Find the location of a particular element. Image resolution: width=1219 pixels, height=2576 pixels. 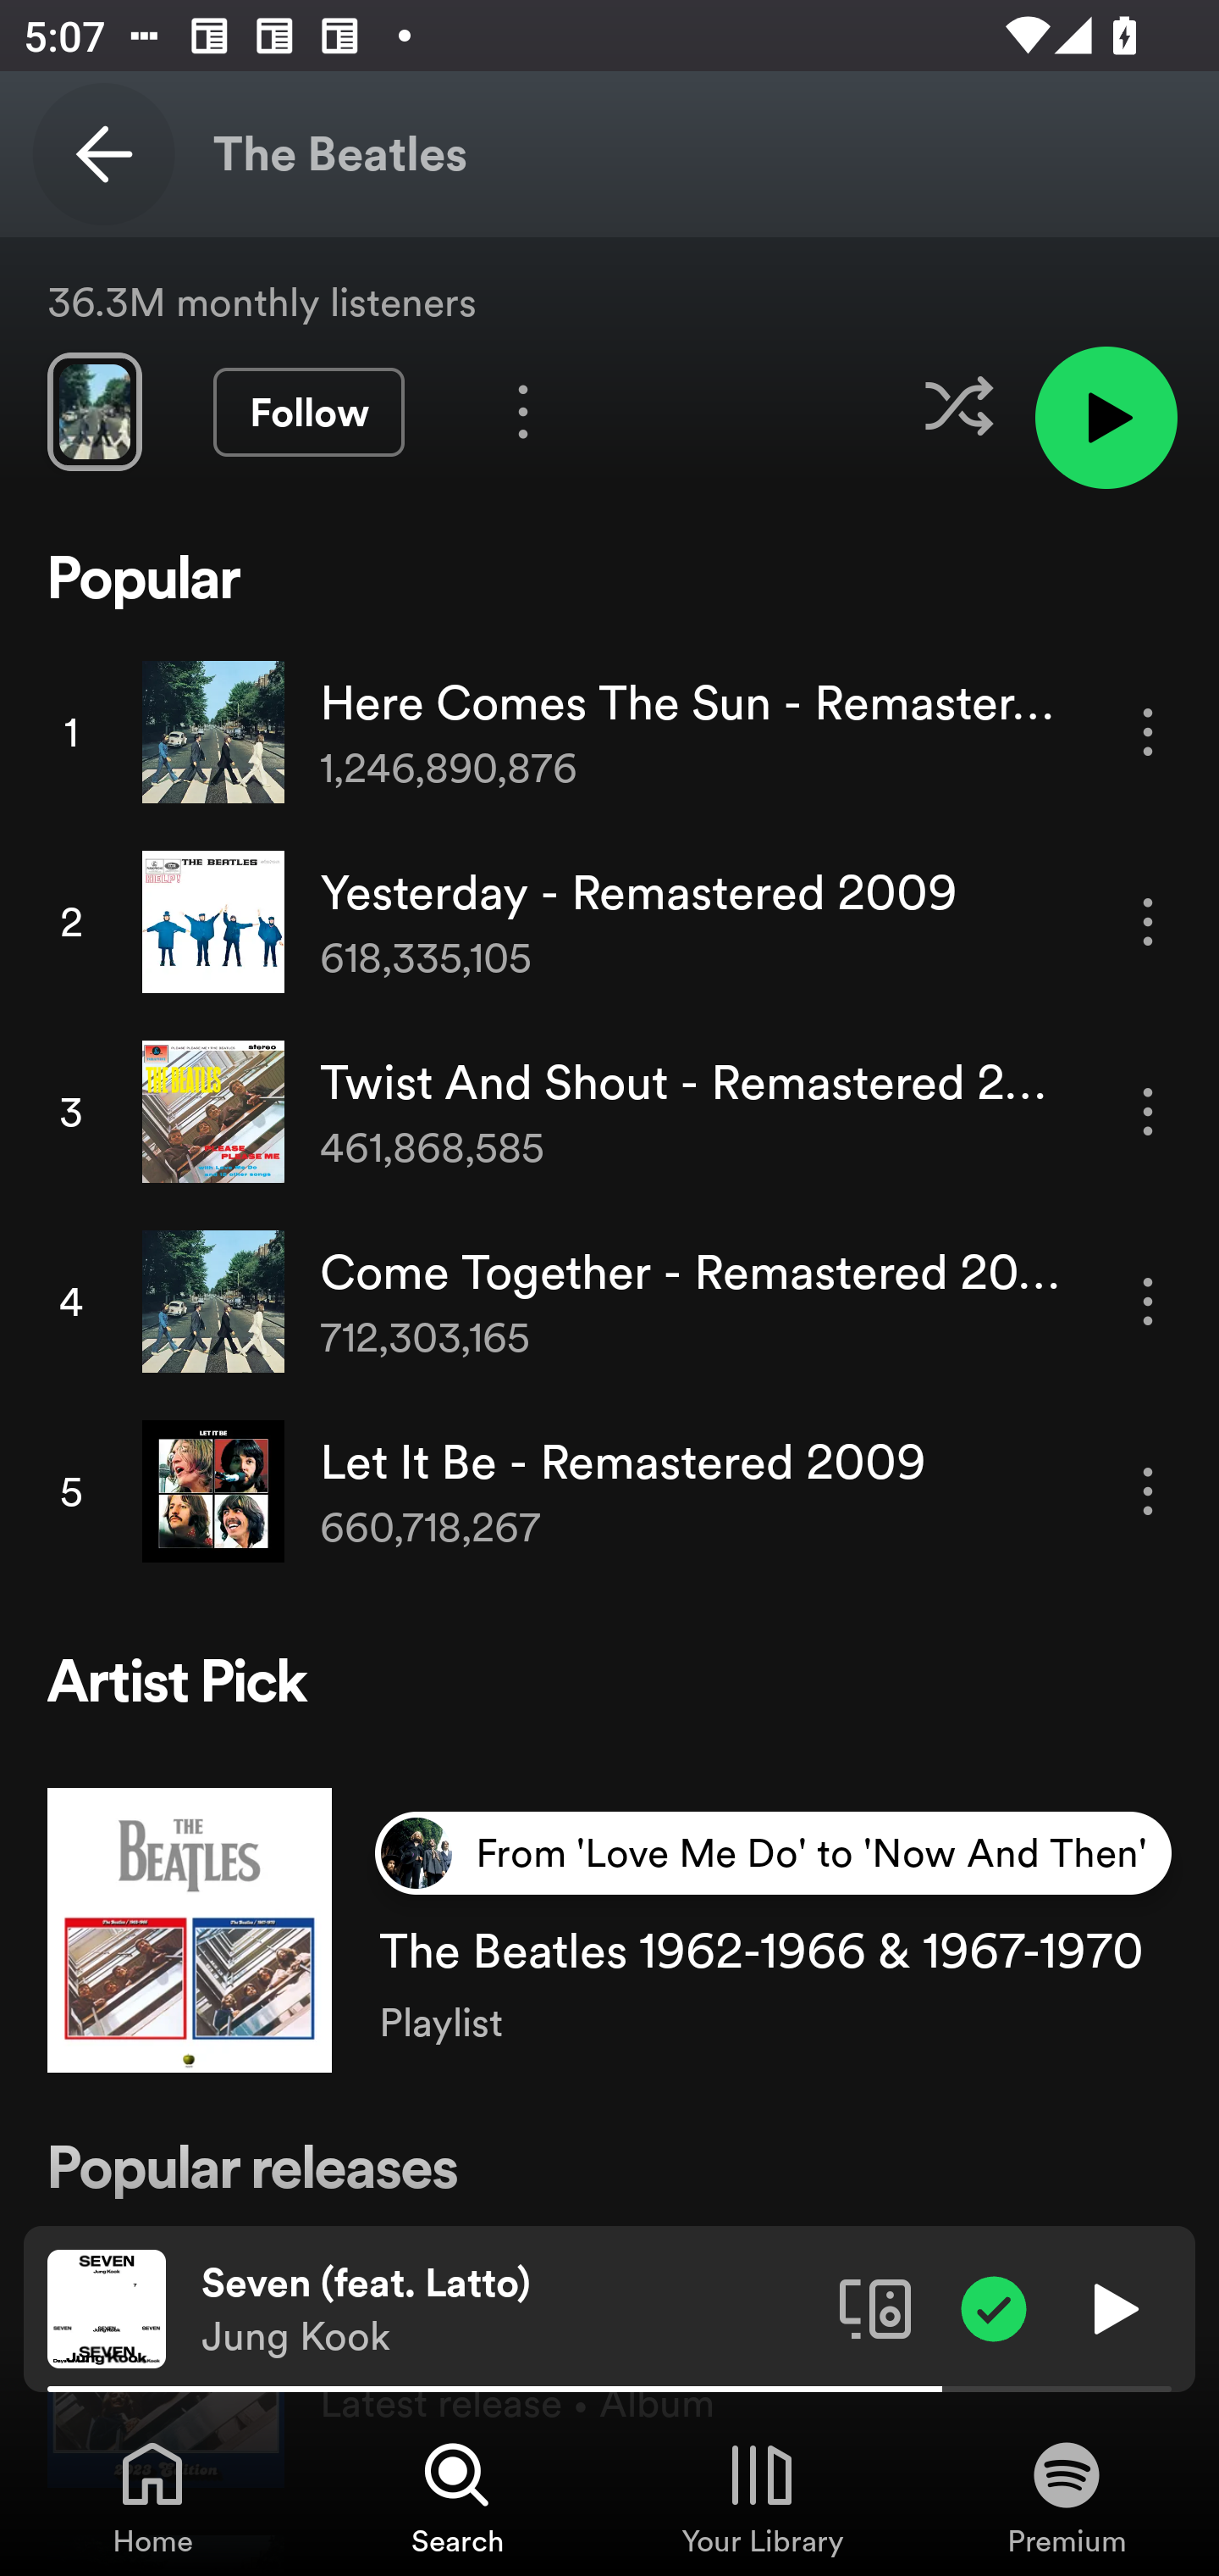

More options for song Yesterday - Remastered 2009 is located at coordinates (1148, 922).